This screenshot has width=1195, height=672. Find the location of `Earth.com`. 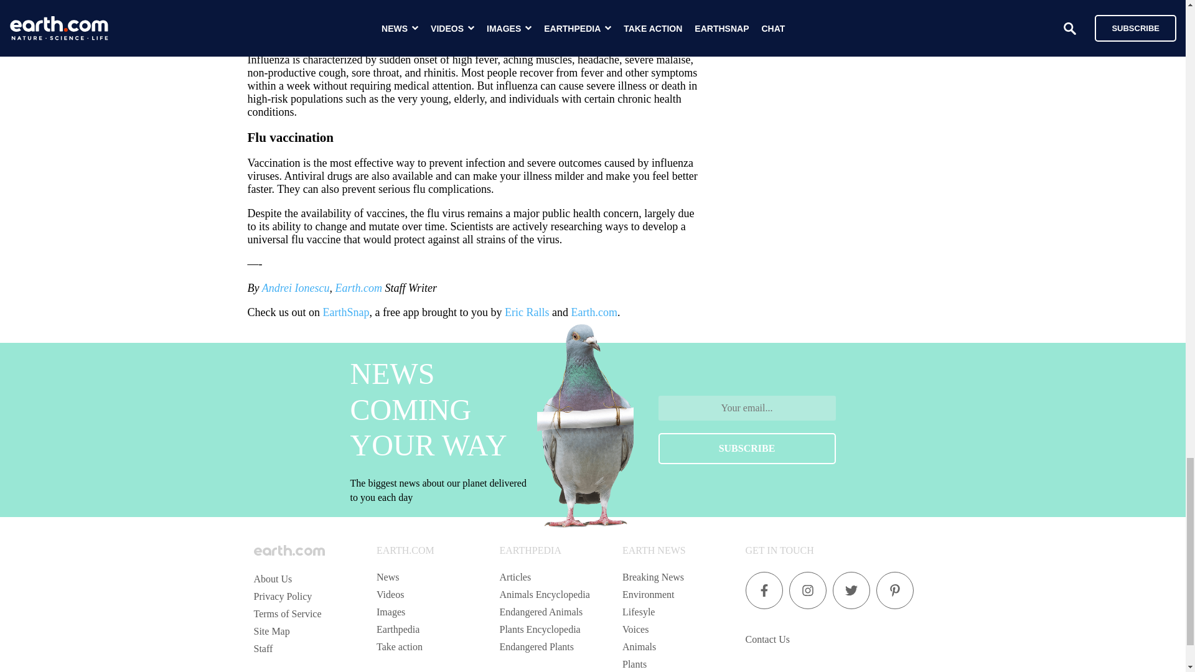

Earth.com is located at coordinates (594, 312).